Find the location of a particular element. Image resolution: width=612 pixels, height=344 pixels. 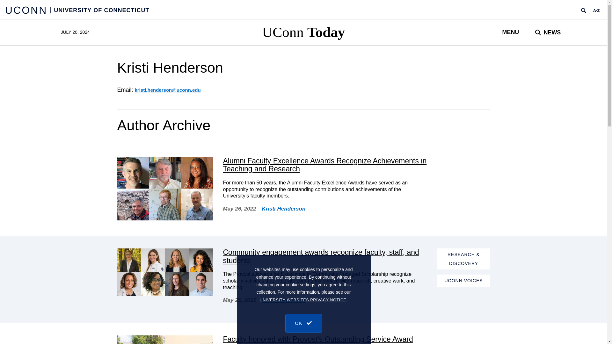

NEWS is located at coordinates (548, 32).